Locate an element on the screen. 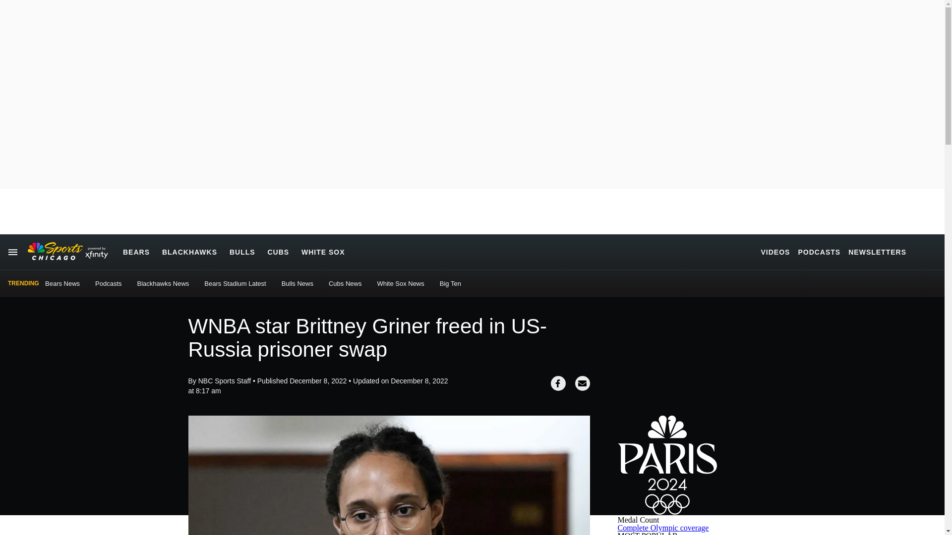 The height and width of the screenshot is (535, 952). BLACKHAWKS is located at coordinates (189, 252).